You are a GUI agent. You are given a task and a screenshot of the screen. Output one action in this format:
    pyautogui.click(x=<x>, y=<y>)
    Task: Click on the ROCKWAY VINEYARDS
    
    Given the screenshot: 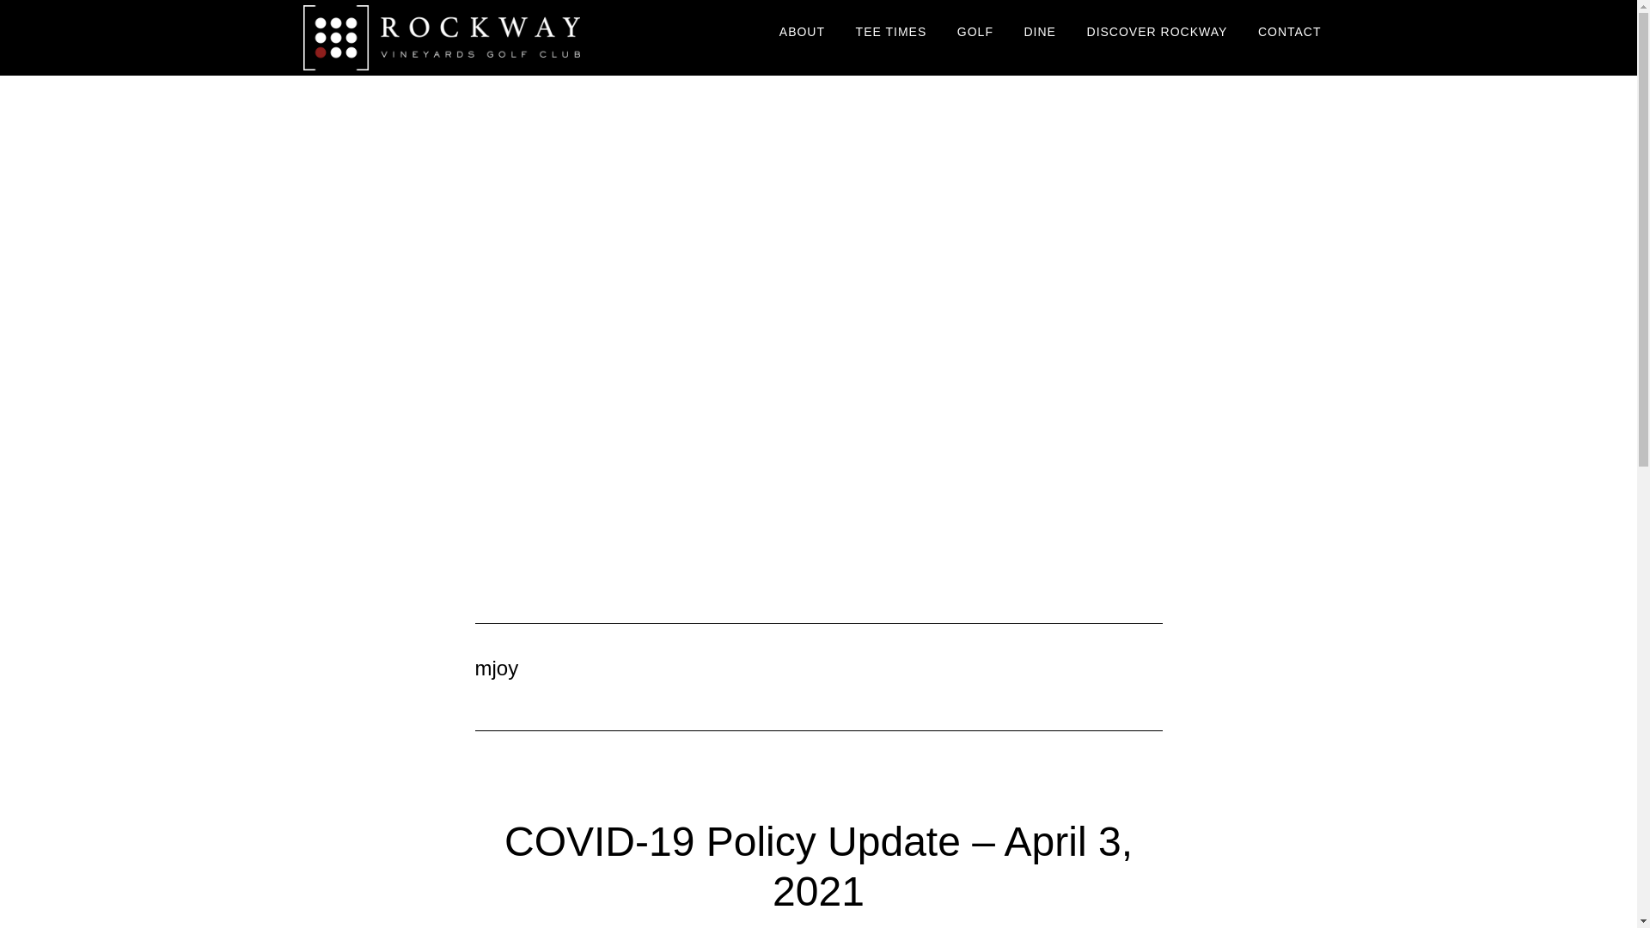 What is the action you would take?
    pyautogui.click(x=457, y=38)
    